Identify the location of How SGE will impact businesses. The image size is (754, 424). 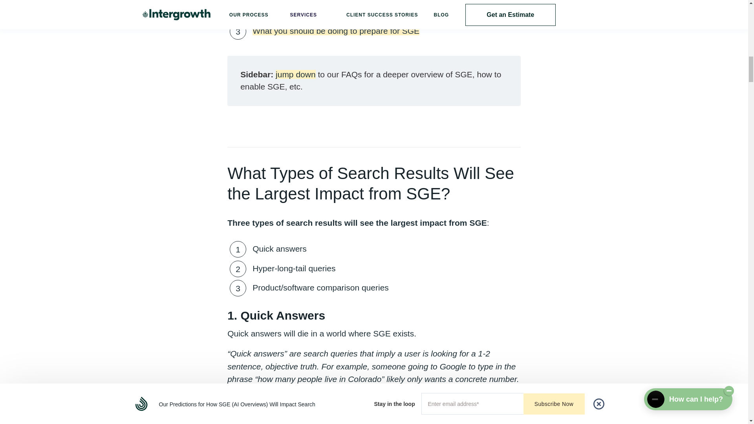
(313, 12).